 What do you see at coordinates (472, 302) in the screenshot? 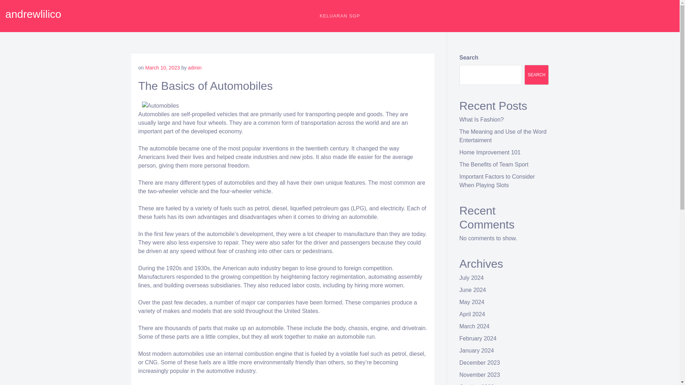
I see `May 2024` at bounding box center [472, 302].